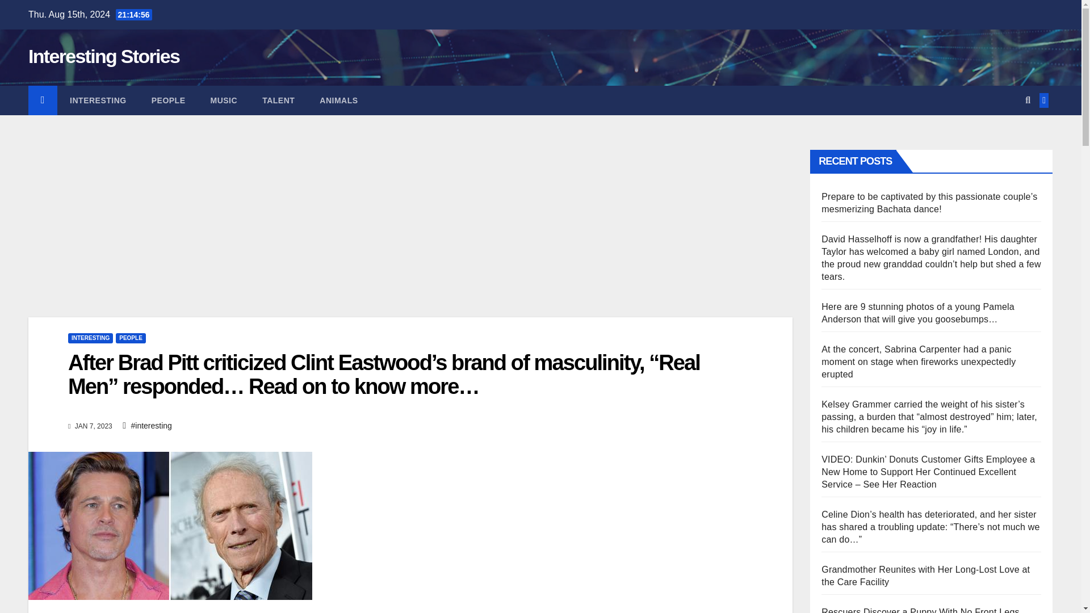 Image resolution: width=1090 pixels, height=613 pixels. Describe the element at coordinates (131, 338) in the screenshot. I see `PEOPLE` at that location.